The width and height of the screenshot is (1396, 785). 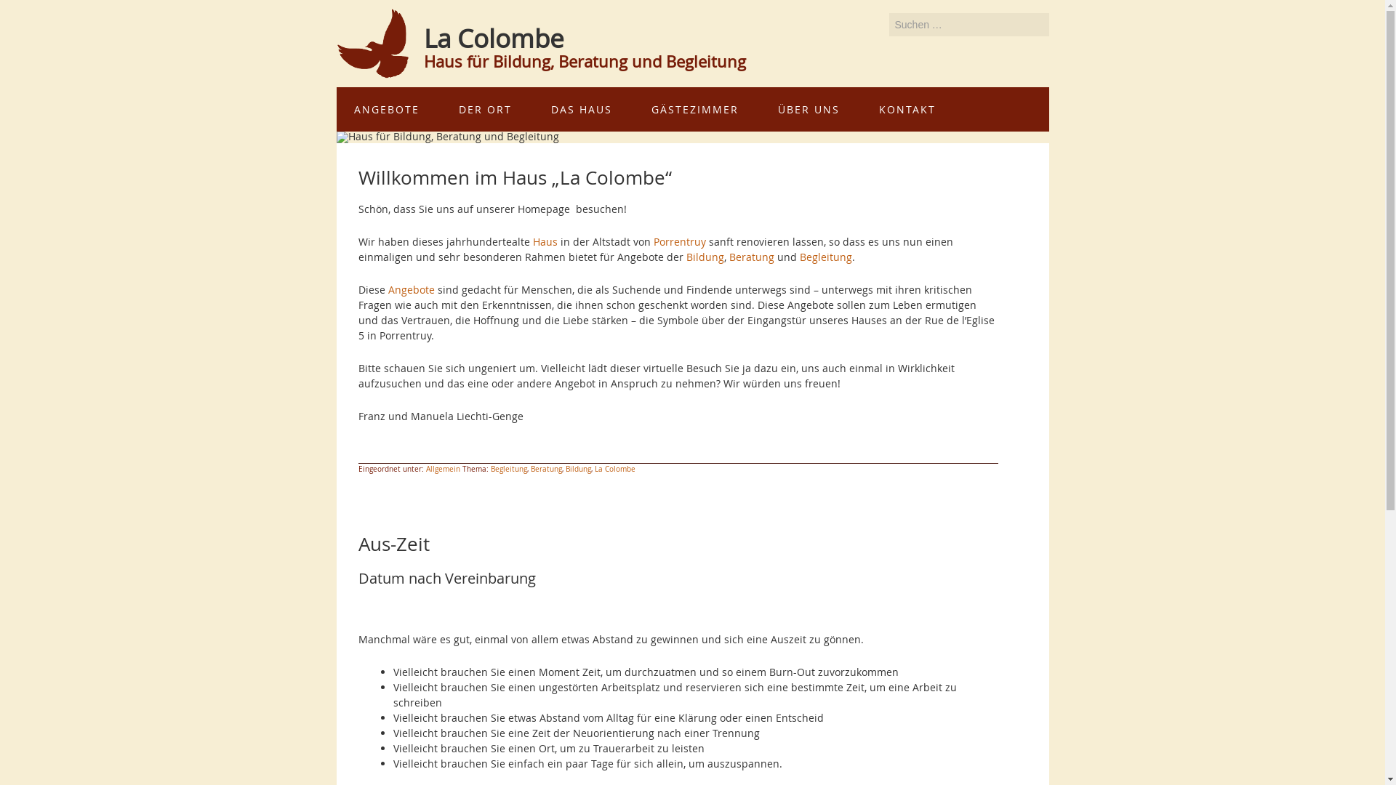 What do you see at coordinates (679, 241) in the screenshot?
I see `Porrentruy` at bounding box center [679, 241].